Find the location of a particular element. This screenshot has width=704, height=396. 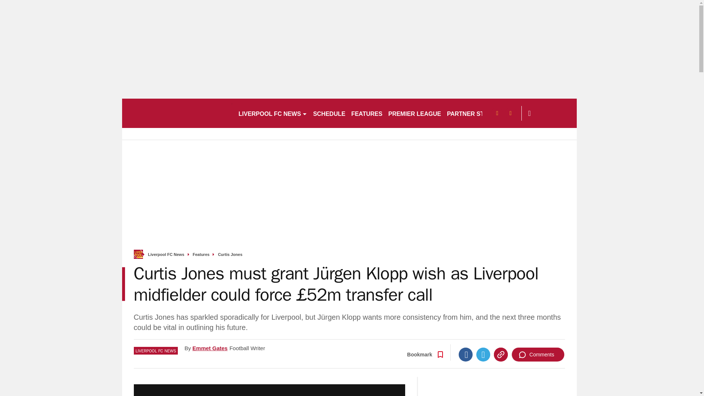

LIVERPOOL FC NEWS is located at coordinates (272, 113).